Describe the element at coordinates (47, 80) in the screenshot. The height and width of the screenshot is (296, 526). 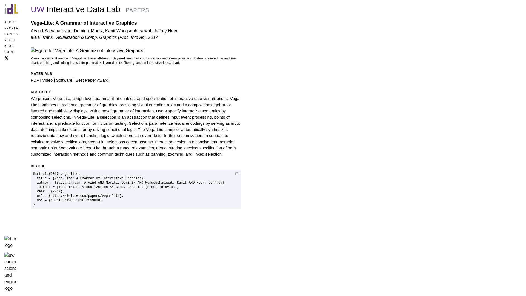
I see `Video` at that location.